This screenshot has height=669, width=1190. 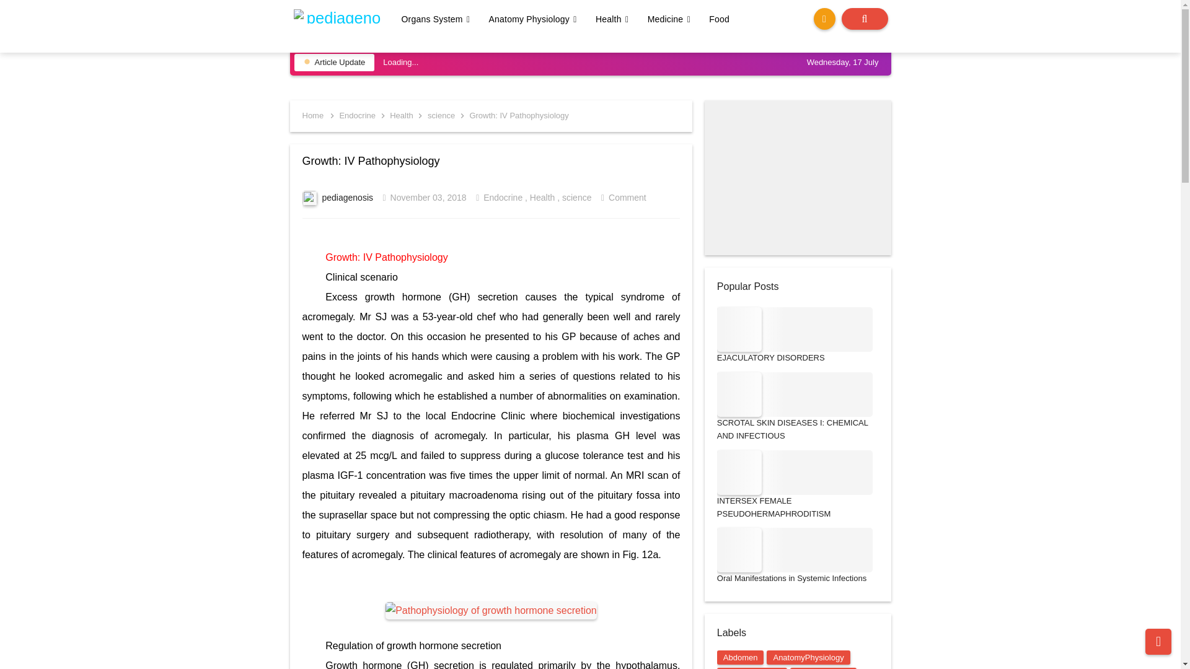 What do you see at coordinates (739, 330) in the screenshot?
I see `EJACULATORY DISORDERS` at bounding box center [739, 330].